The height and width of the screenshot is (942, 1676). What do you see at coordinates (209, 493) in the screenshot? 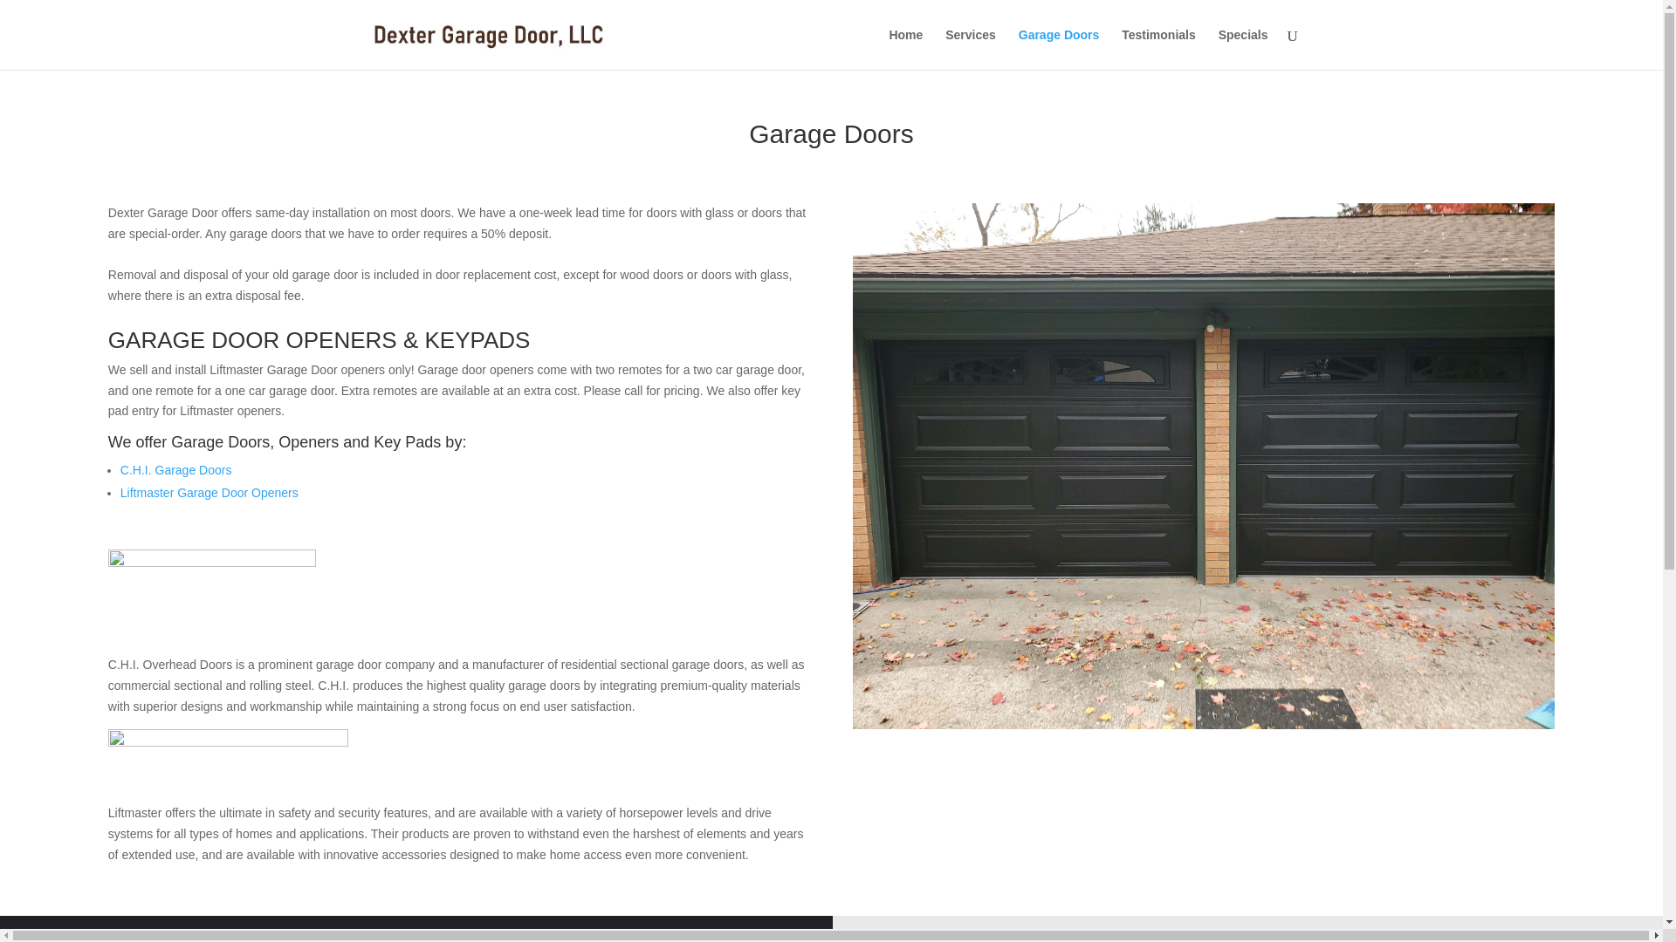
I see `Liftmaster Garage Door Openers` at bounding box center [209, 493].